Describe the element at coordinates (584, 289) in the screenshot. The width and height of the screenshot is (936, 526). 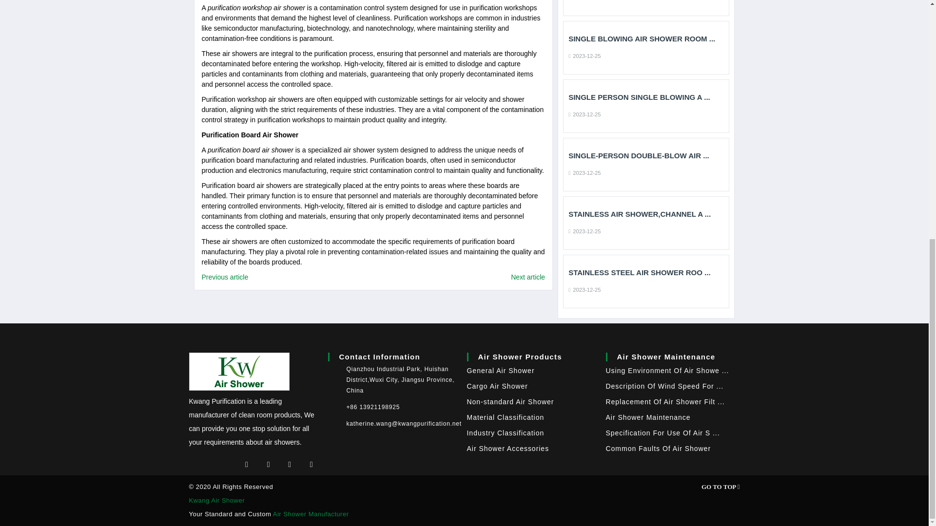
I see `2023-12-25` at that location.